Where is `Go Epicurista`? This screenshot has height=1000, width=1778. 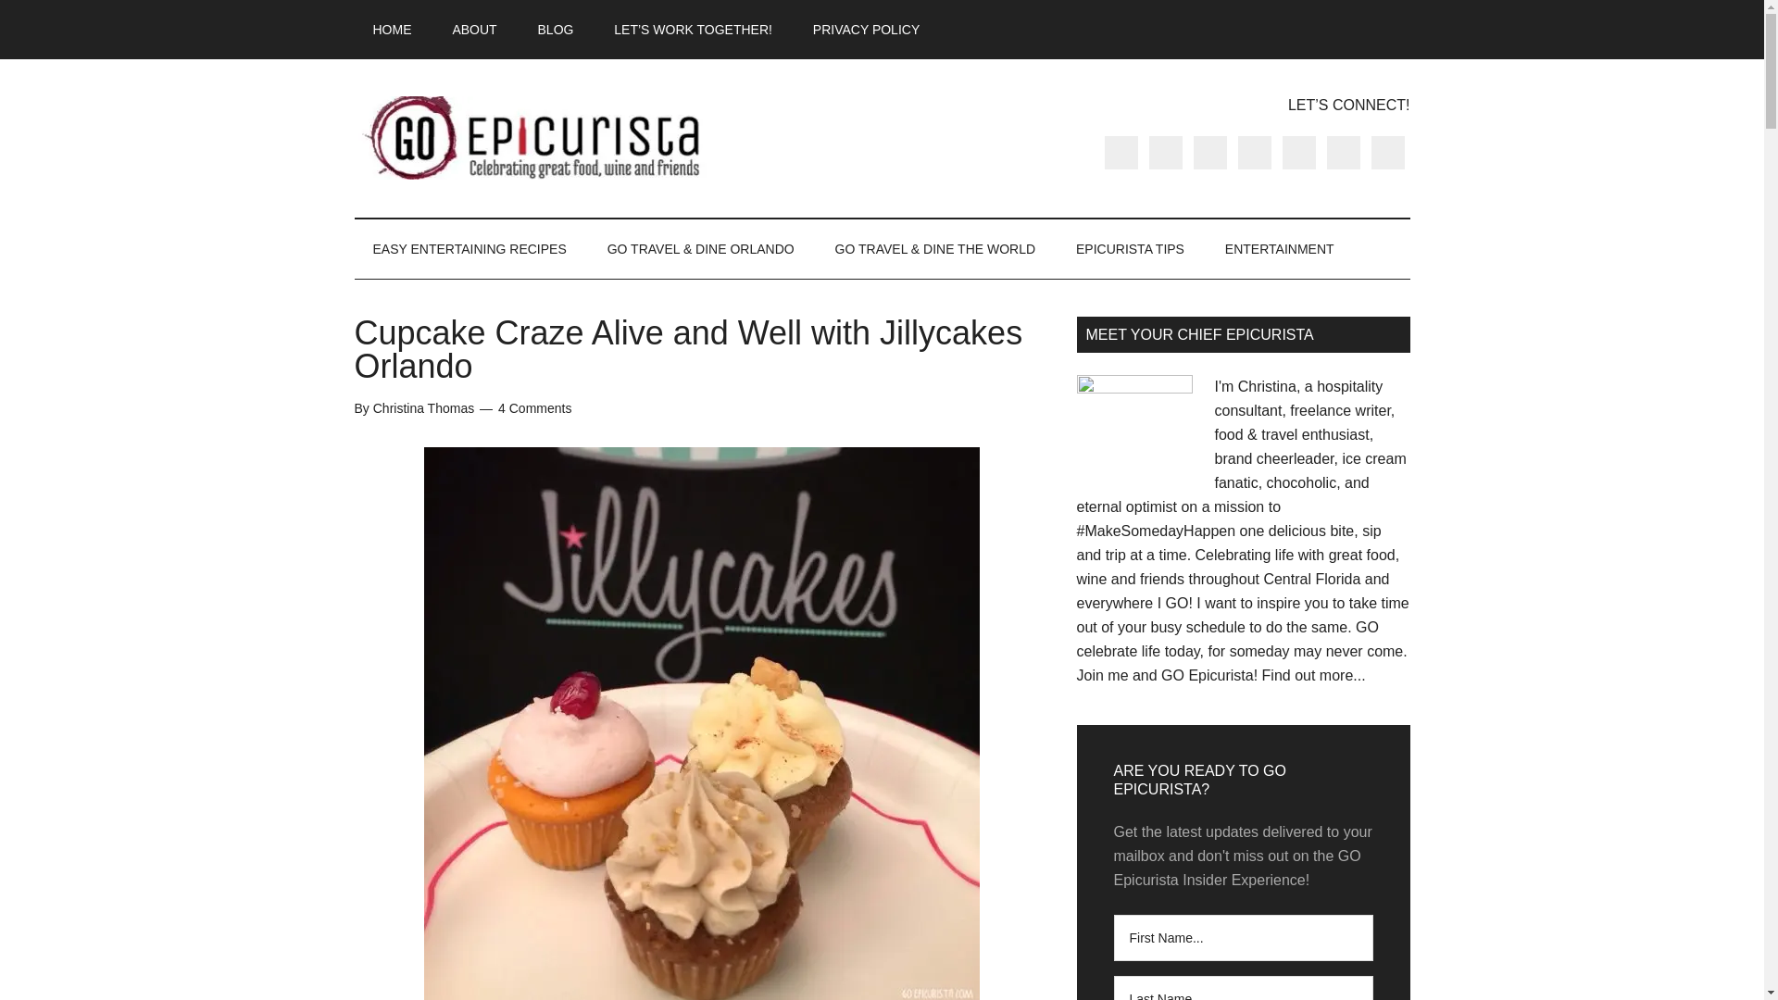
Go Epicurista is located at coordinates (530, 137).